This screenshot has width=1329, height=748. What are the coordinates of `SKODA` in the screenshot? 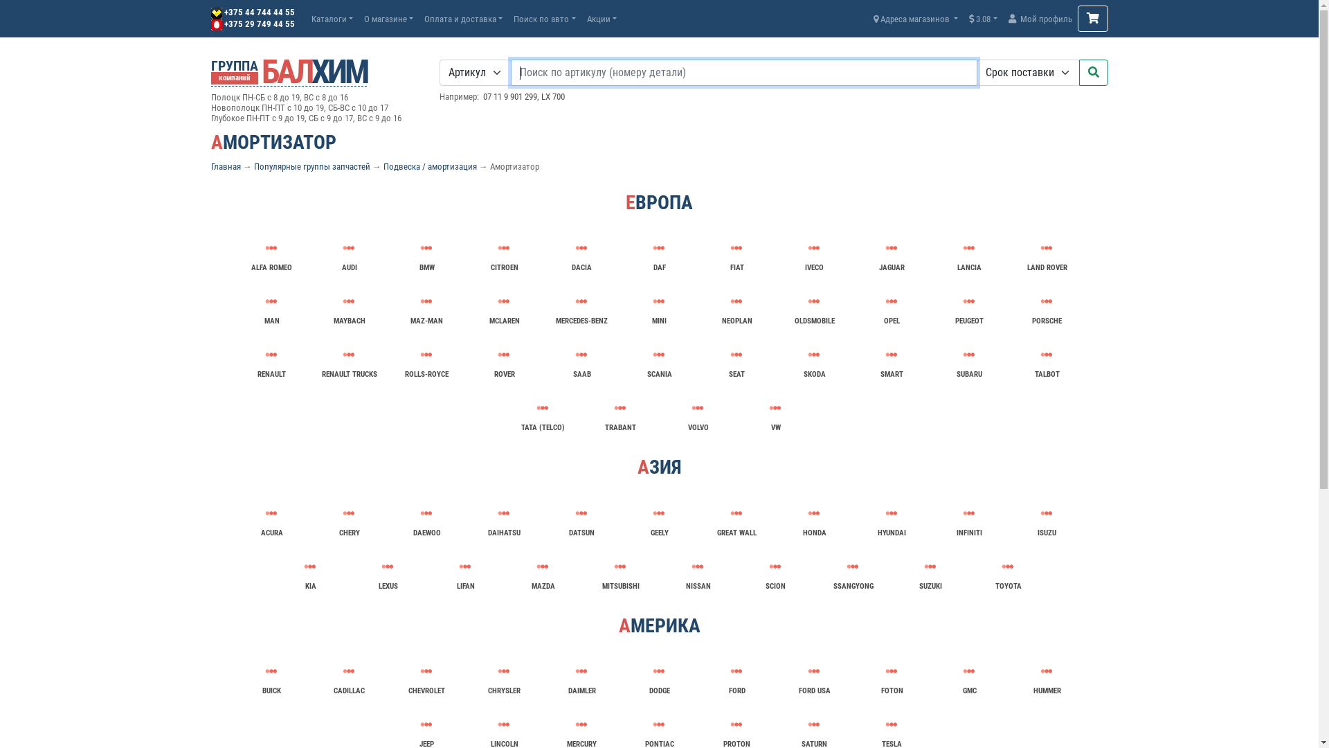 It's located at (814, 360).